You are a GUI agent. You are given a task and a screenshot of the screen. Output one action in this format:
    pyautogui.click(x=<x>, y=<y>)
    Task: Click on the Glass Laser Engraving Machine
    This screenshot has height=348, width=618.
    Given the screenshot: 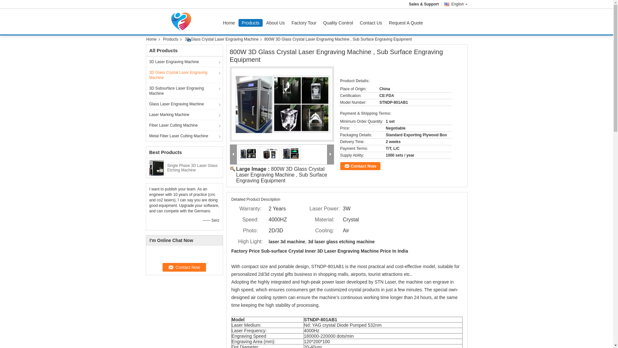 What is the action you would take?
    pyautogui.click(x=184, y=104)
    